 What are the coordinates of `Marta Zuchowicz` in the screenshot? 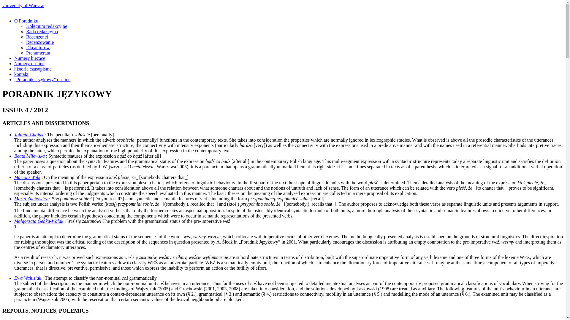 It's located at (31, 199).